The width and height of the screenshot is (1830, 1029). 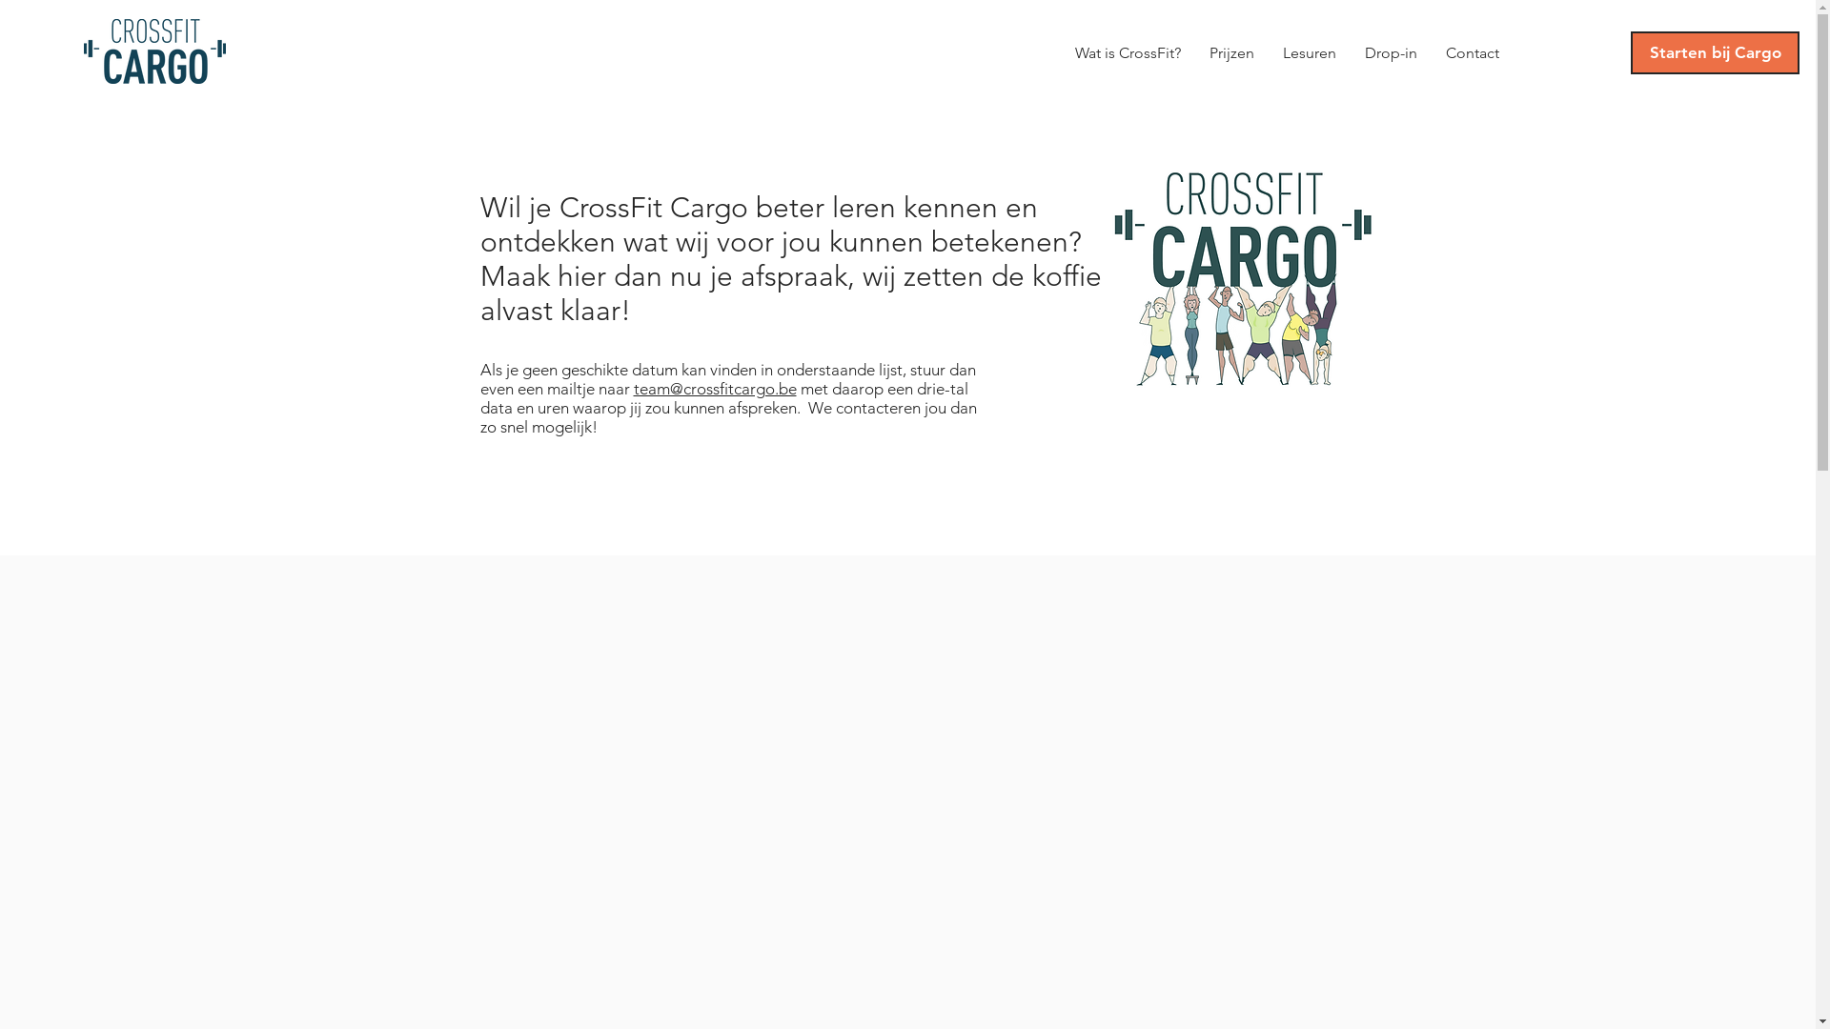 I want to click on Lesuren, so click(x=1310, y=53).